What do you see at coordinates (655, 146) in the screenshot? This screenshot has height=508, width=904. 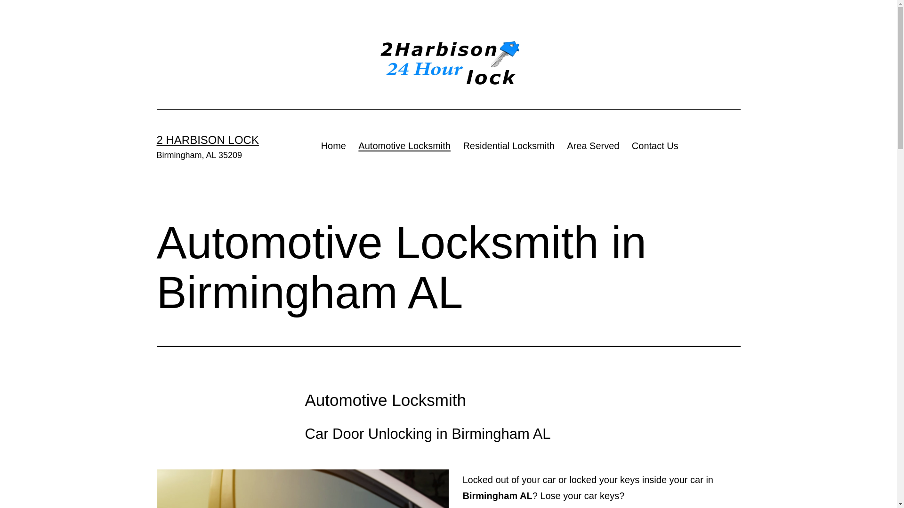 I see `Contact Us` at bounding box center [655, 146].